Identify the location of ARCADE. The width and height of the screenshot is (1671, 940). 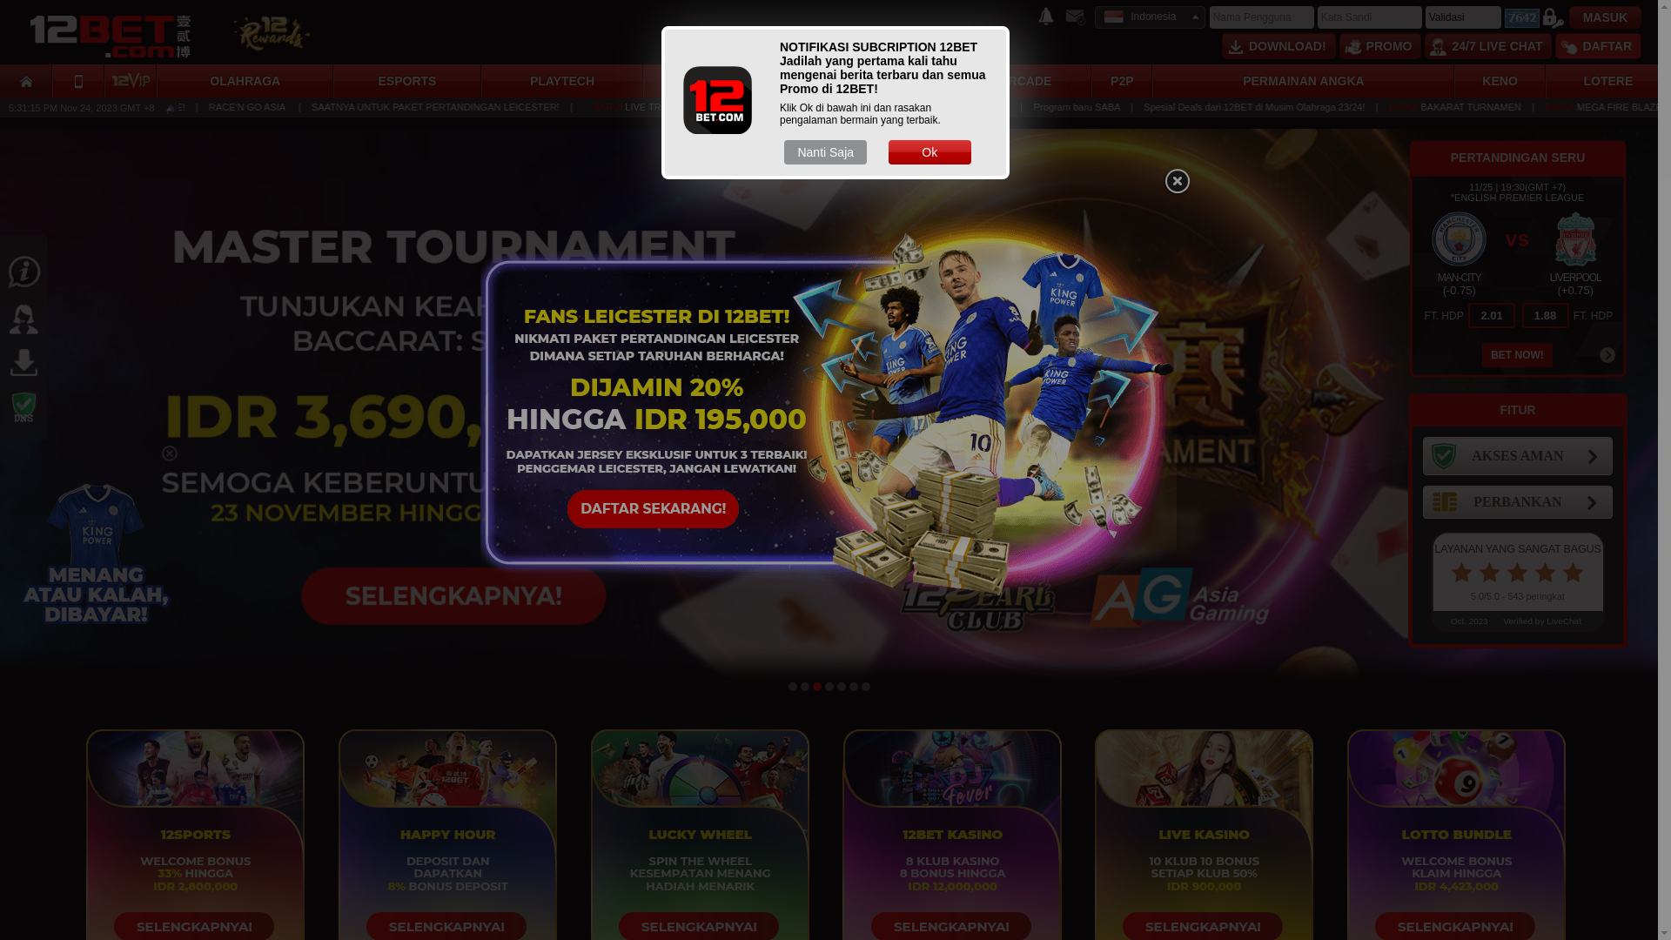
(1025, 82).